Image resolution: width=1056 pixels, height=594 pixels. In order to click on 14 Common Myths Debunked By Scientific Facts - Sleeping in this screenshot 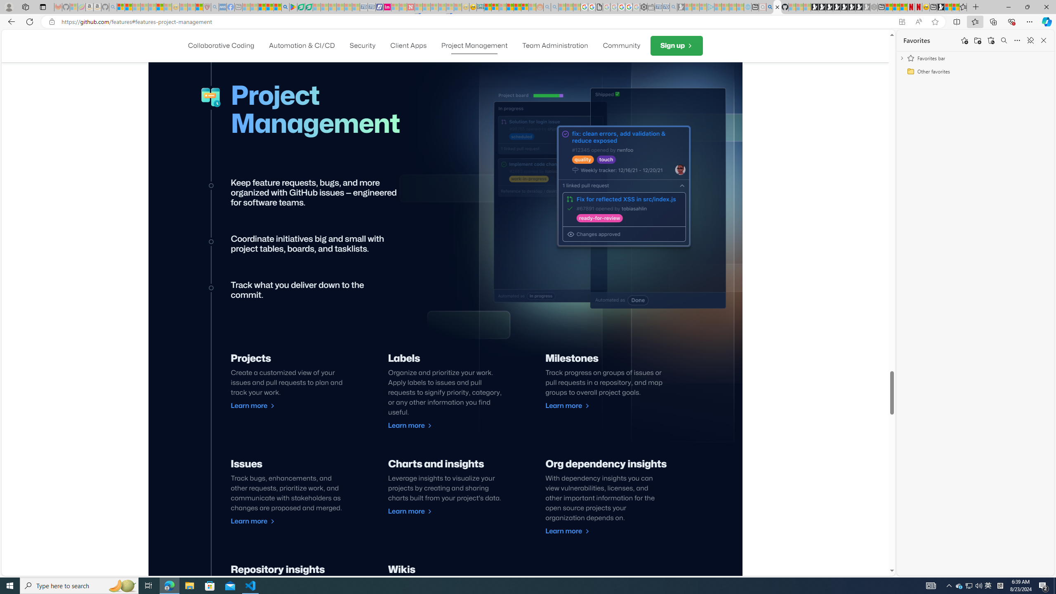, I will do `click(427, 7)`.